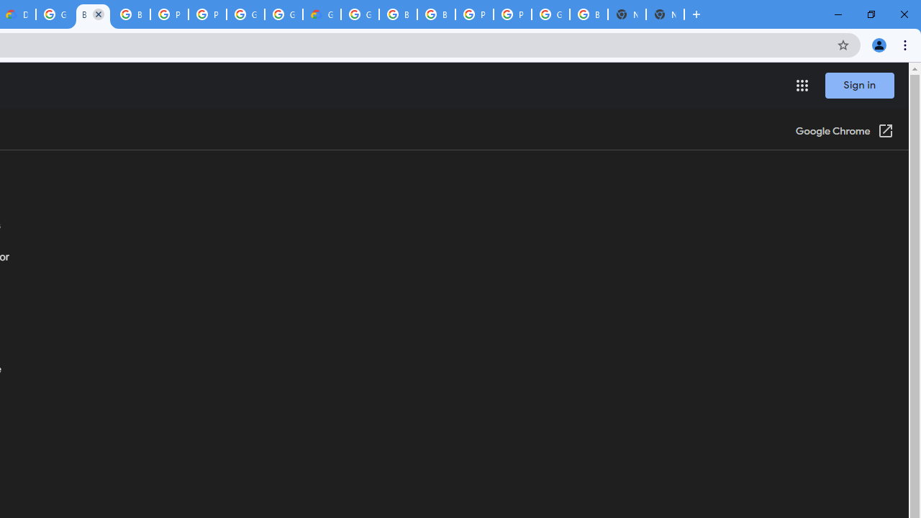 The width and height of the screenshot is (921, 518). What do you see at coordinates (245, 14) in the screenshot?
I see `Google Cloud Platform` at bounding box center [245, 14].